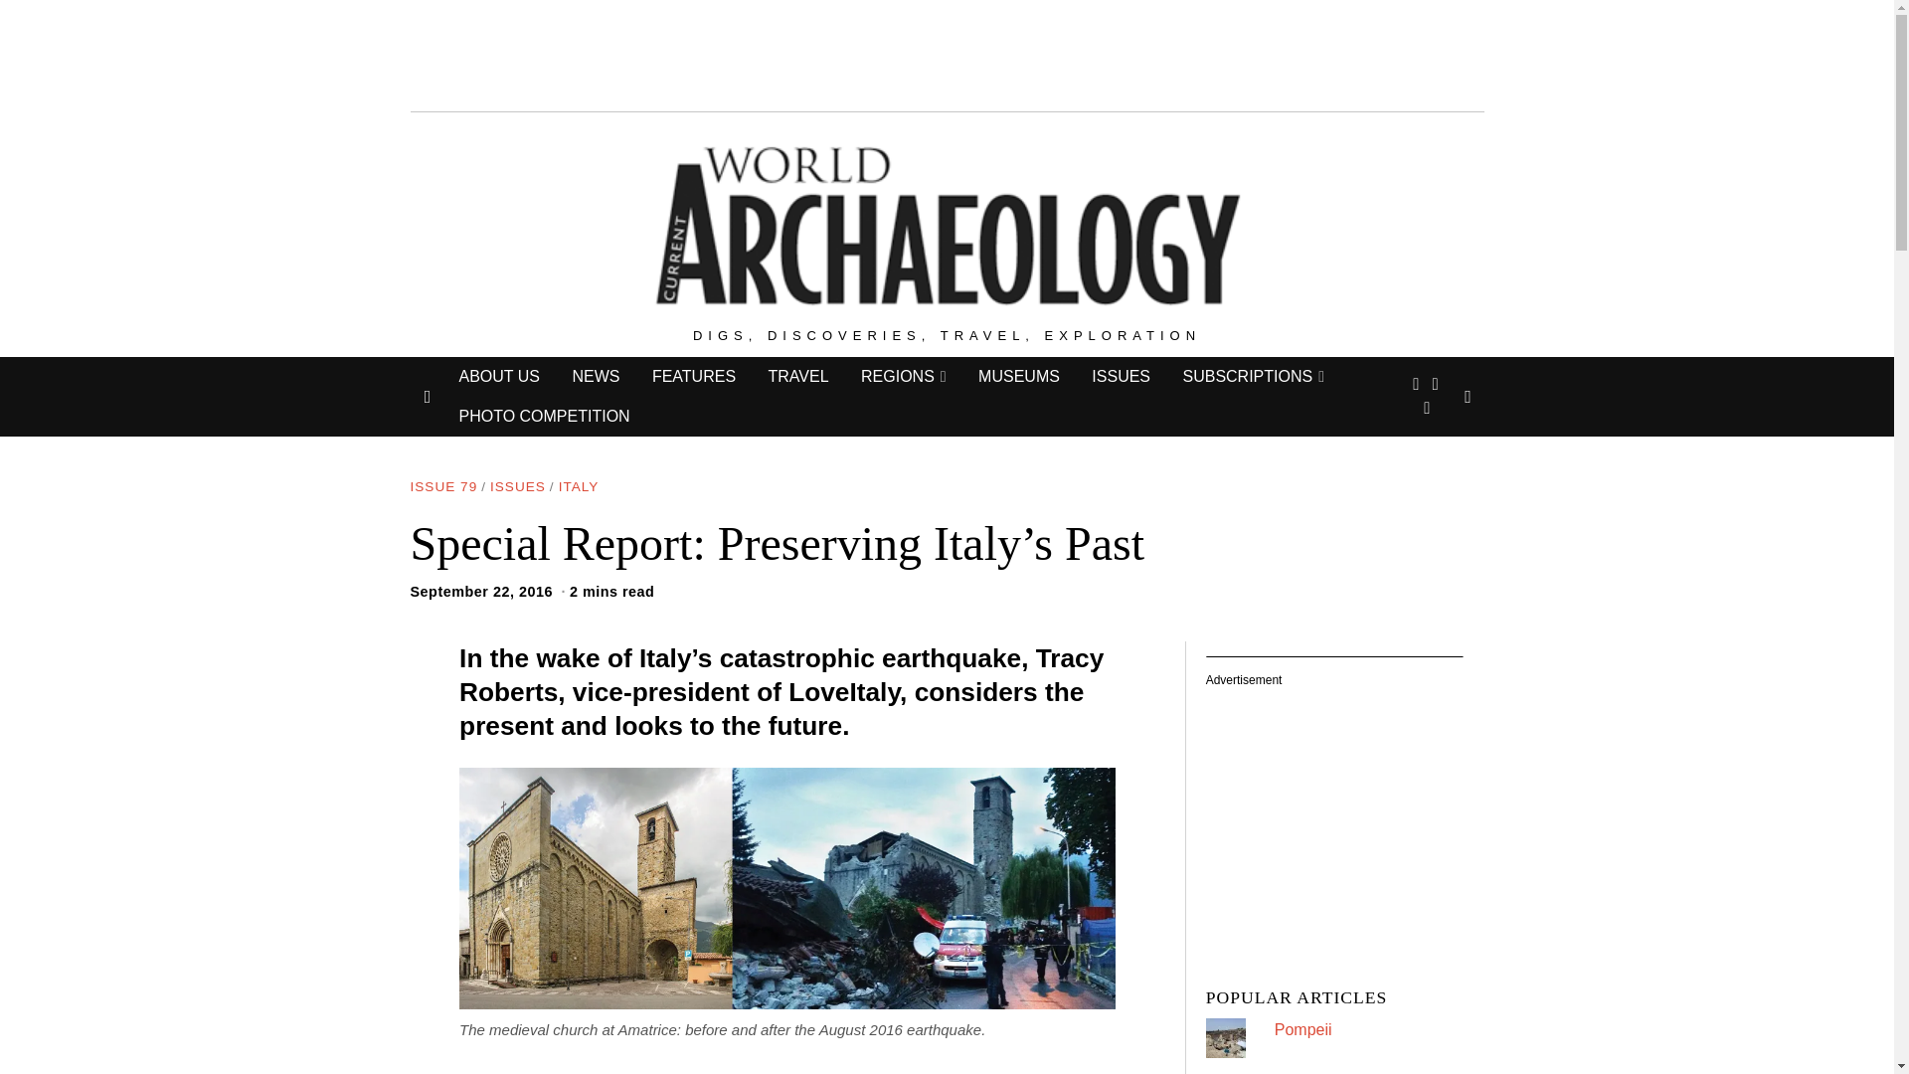 This screenshot has height=1074, width=1909. I want to click on TRAVEL, so click(797, 376).